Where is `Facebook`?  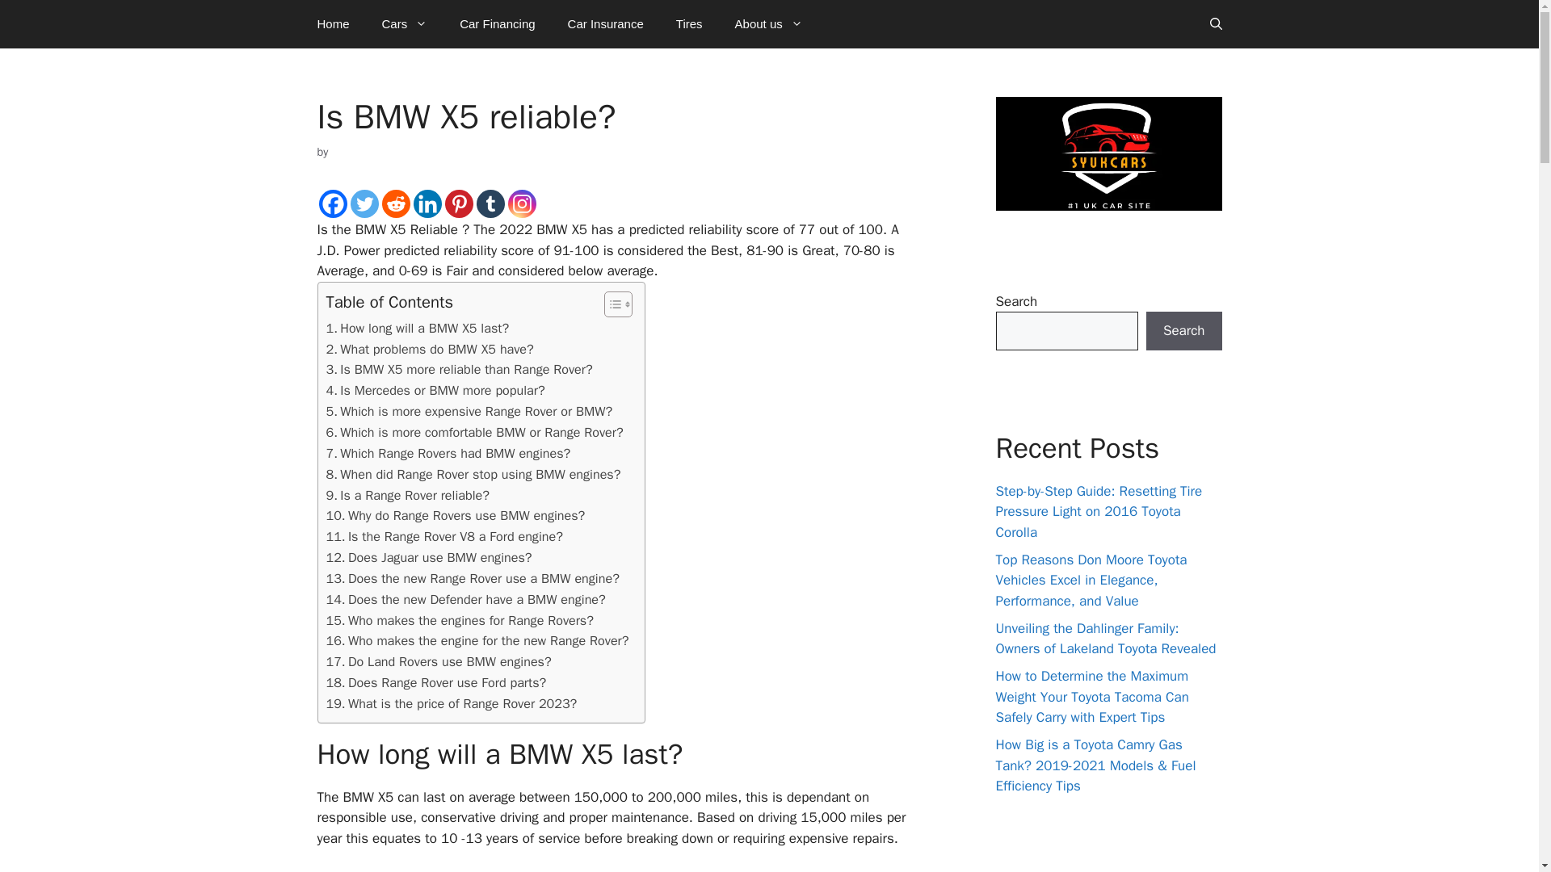
Facebook is located at coordinates (331, 203).